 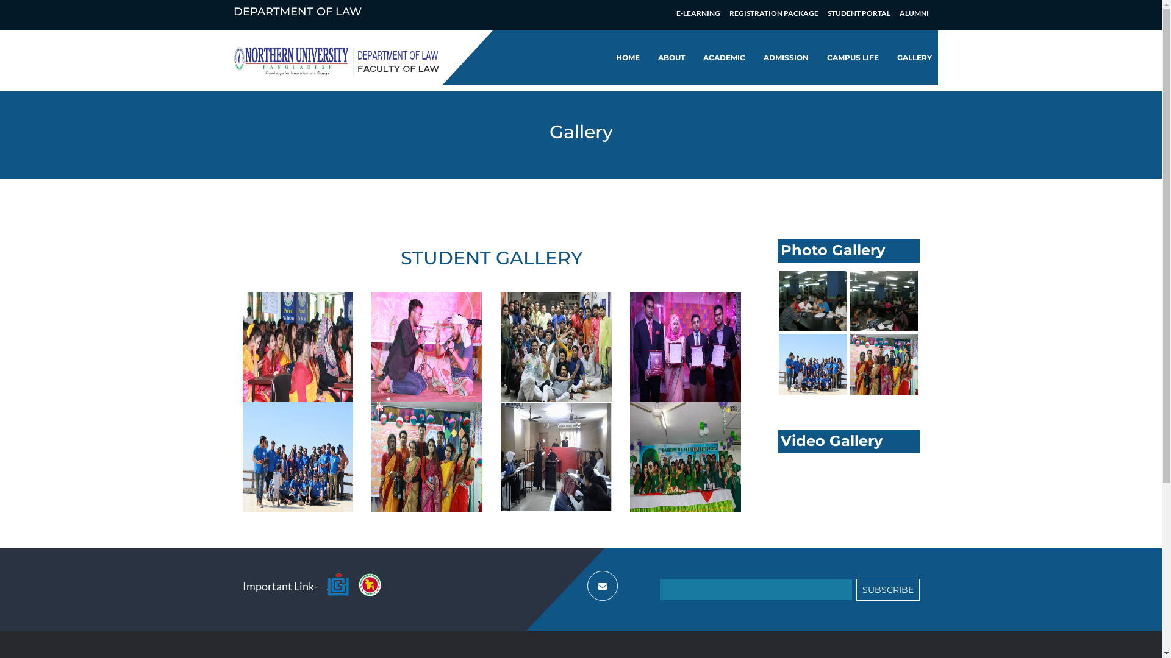 I want to click on CAMPUS LIFE, so click(x=853, y=58).